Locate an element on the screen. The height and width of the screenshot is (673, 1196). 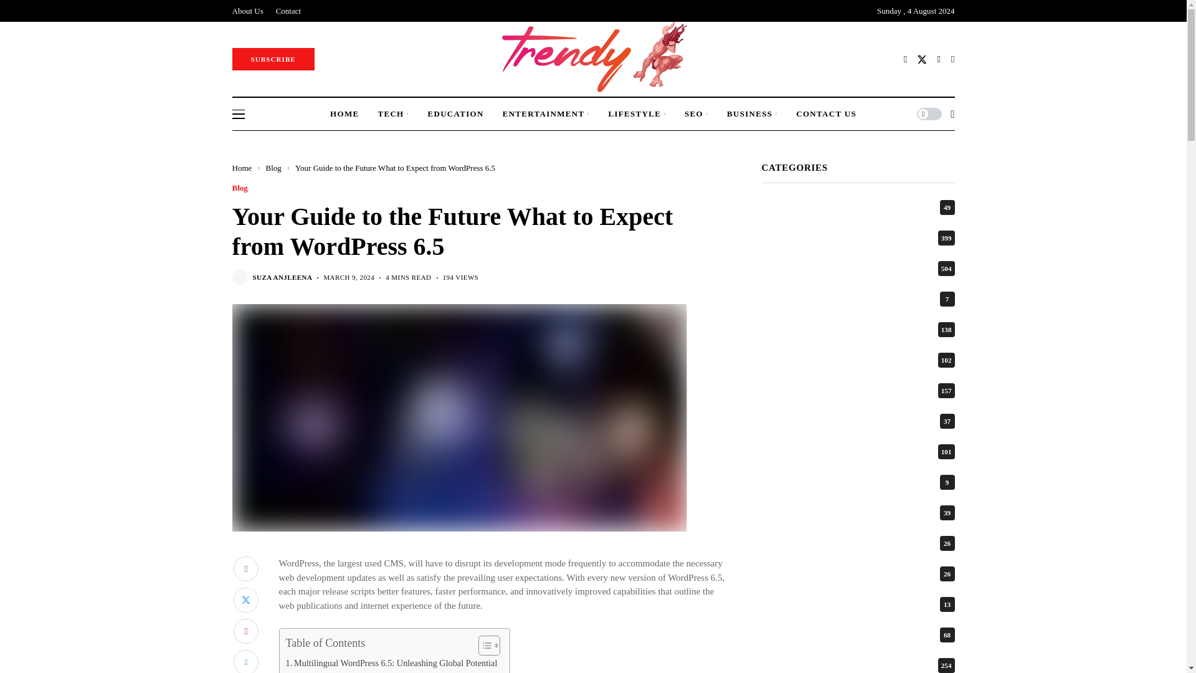
CONTACT US is located at coordinates (826, 113).